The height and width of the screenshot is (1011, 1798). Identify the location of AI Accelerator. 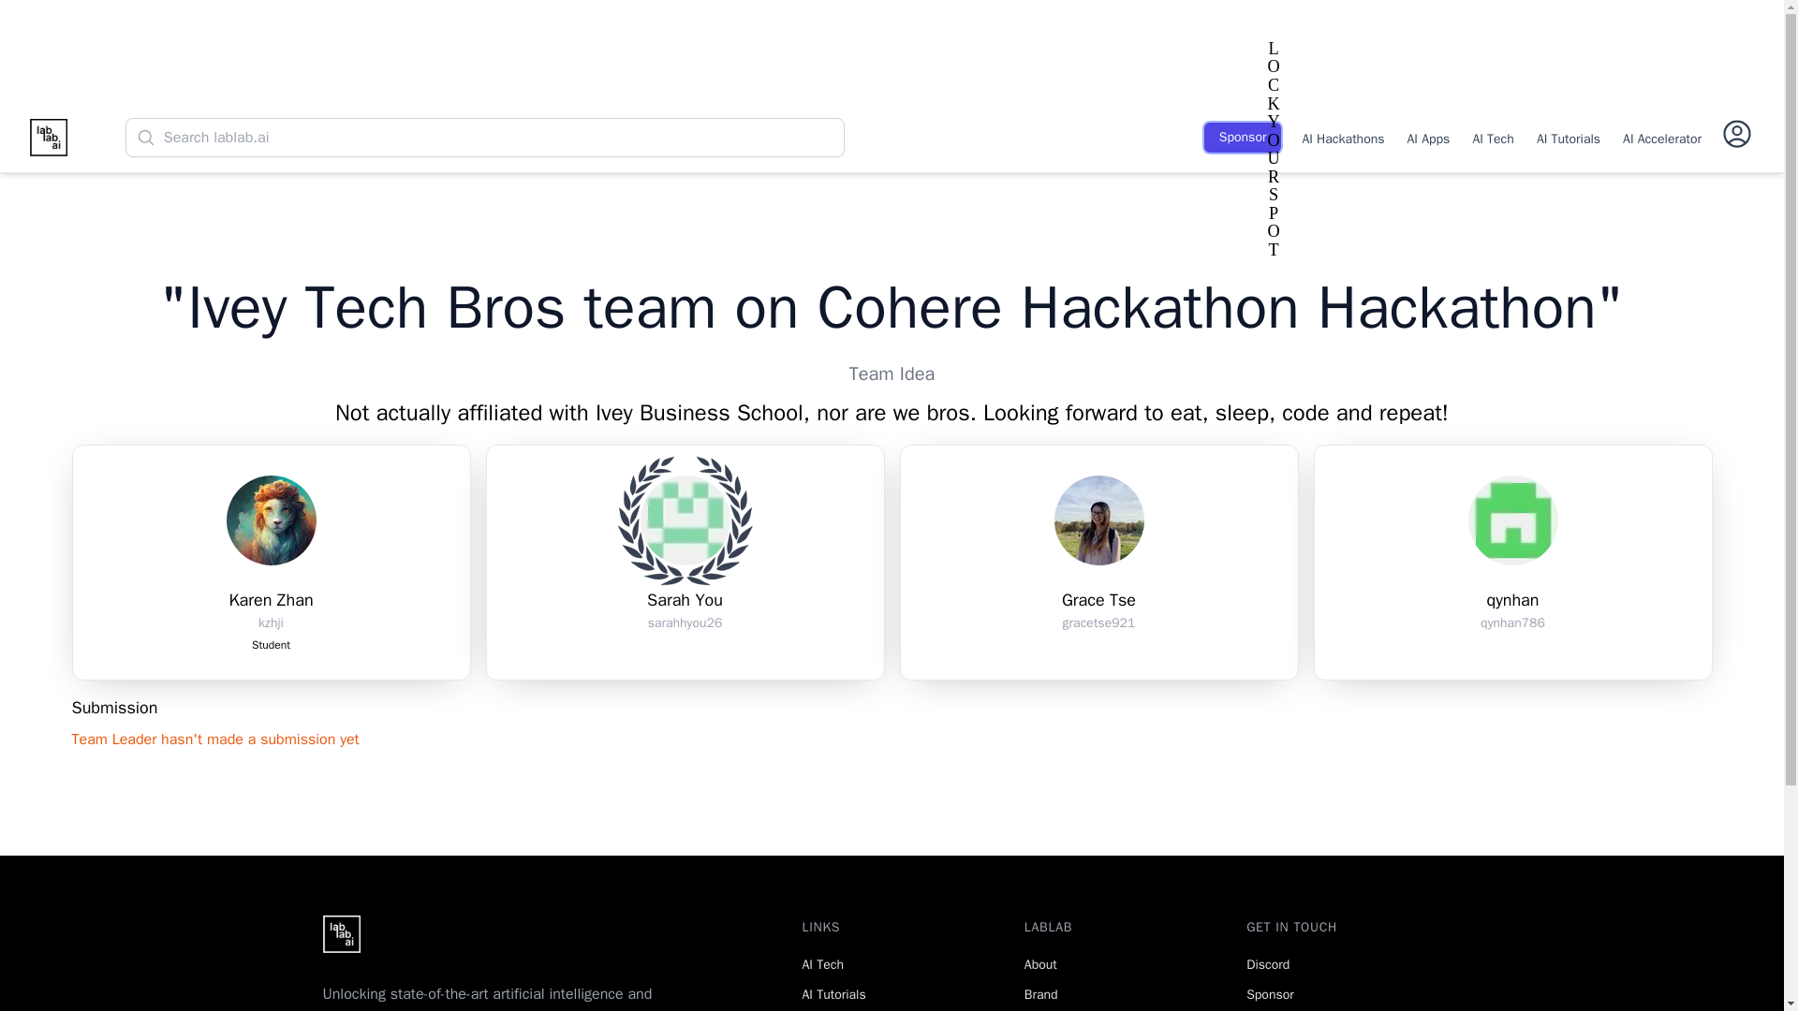
(1661, 137).